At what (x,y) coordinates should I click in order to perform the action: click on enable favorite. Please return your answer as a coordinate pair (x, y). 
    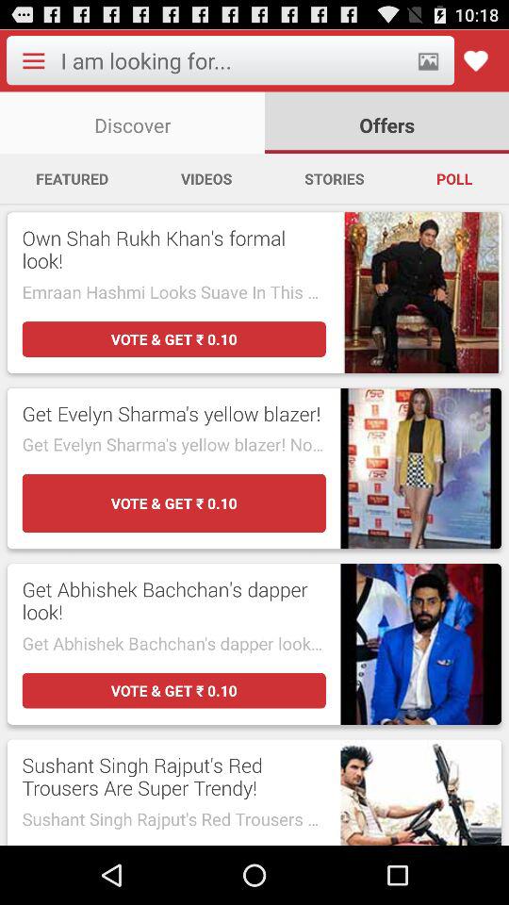
    Looking at the image, I should click on (475, 60).